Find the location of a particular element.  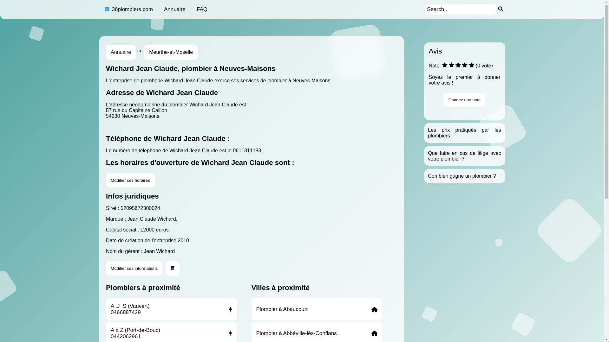

Modifier ces horaires is located at coordinates (130, 180).